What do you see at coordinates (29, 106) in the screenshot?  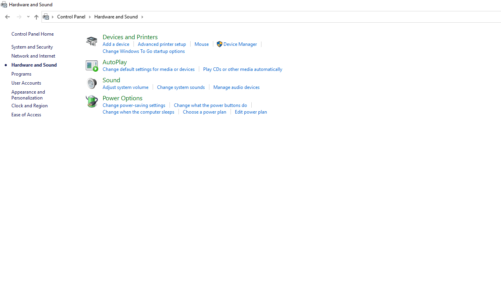 I see `Clock and Region` at bounding box center [29, 106].